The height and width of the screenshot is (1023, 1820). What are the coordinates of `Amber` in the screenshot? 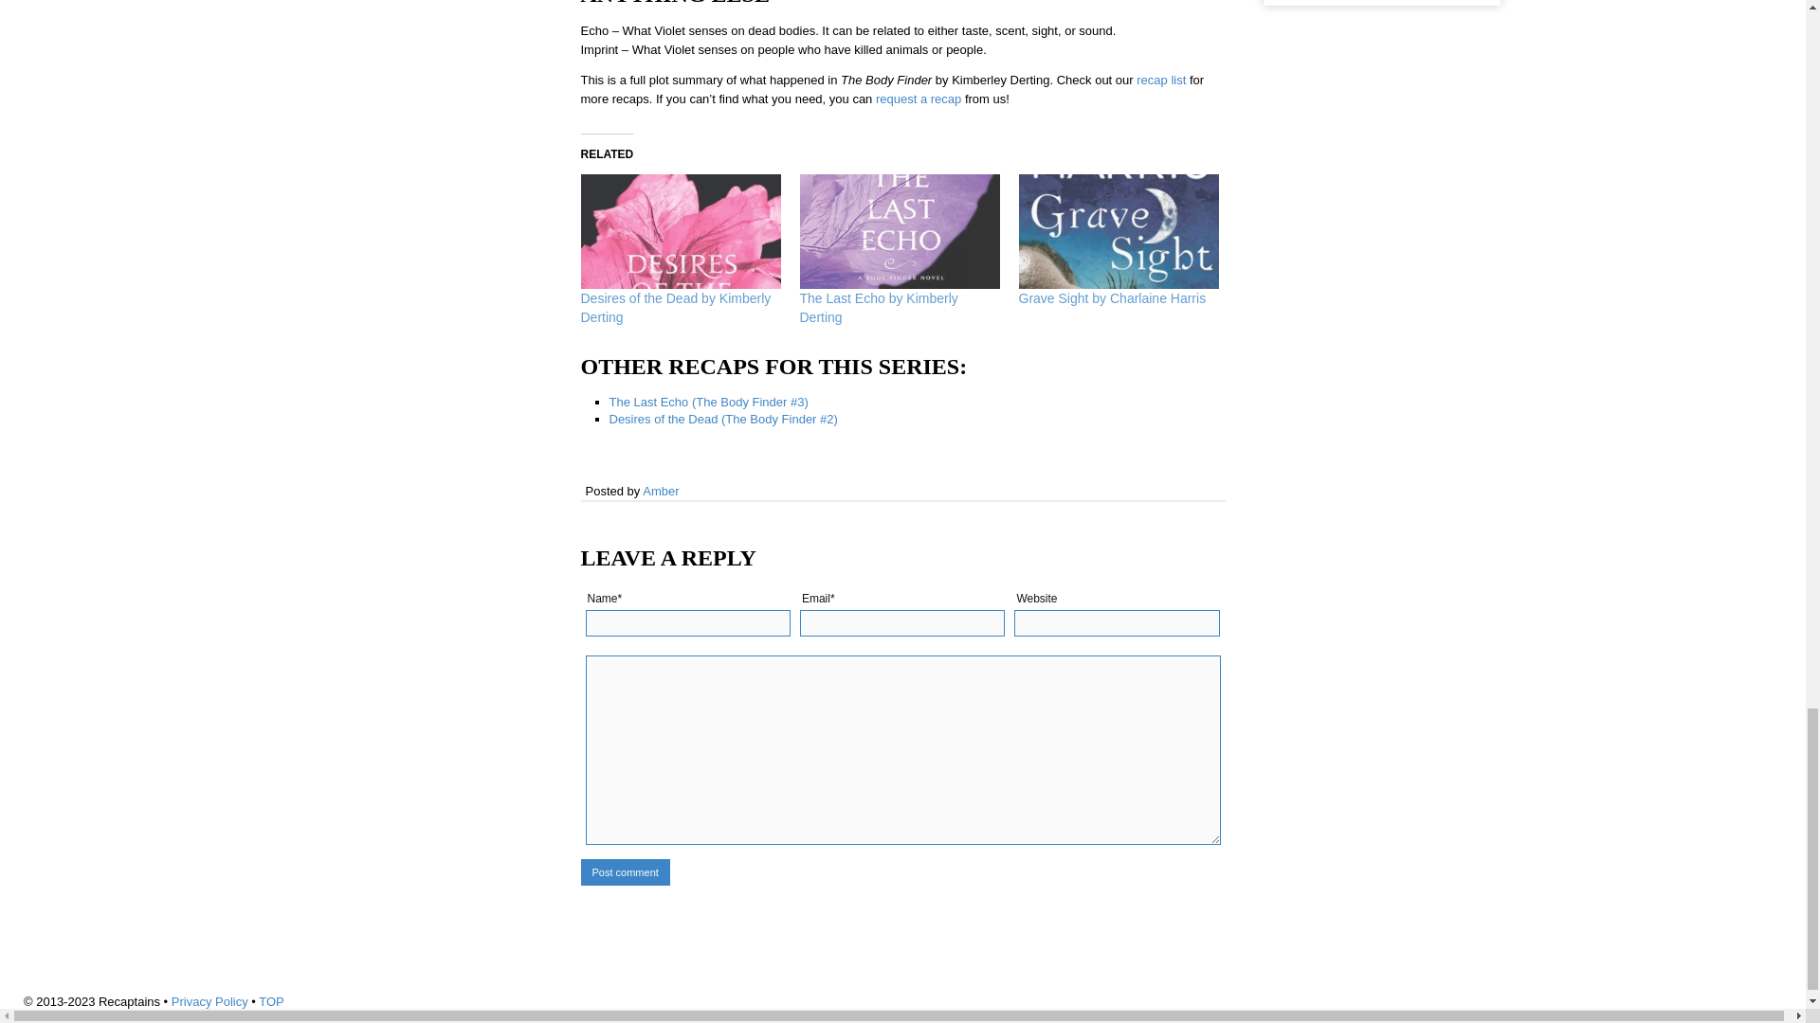 It's located at (660, 491).